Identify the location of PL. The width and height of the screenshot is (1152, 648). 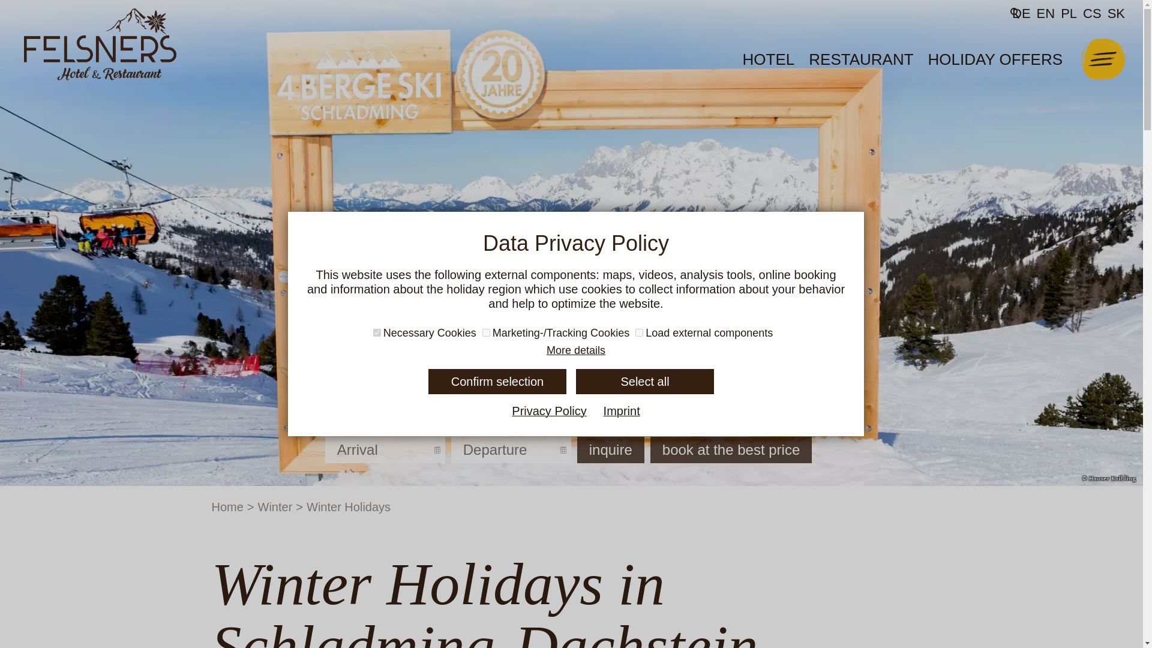
(1069, 13).